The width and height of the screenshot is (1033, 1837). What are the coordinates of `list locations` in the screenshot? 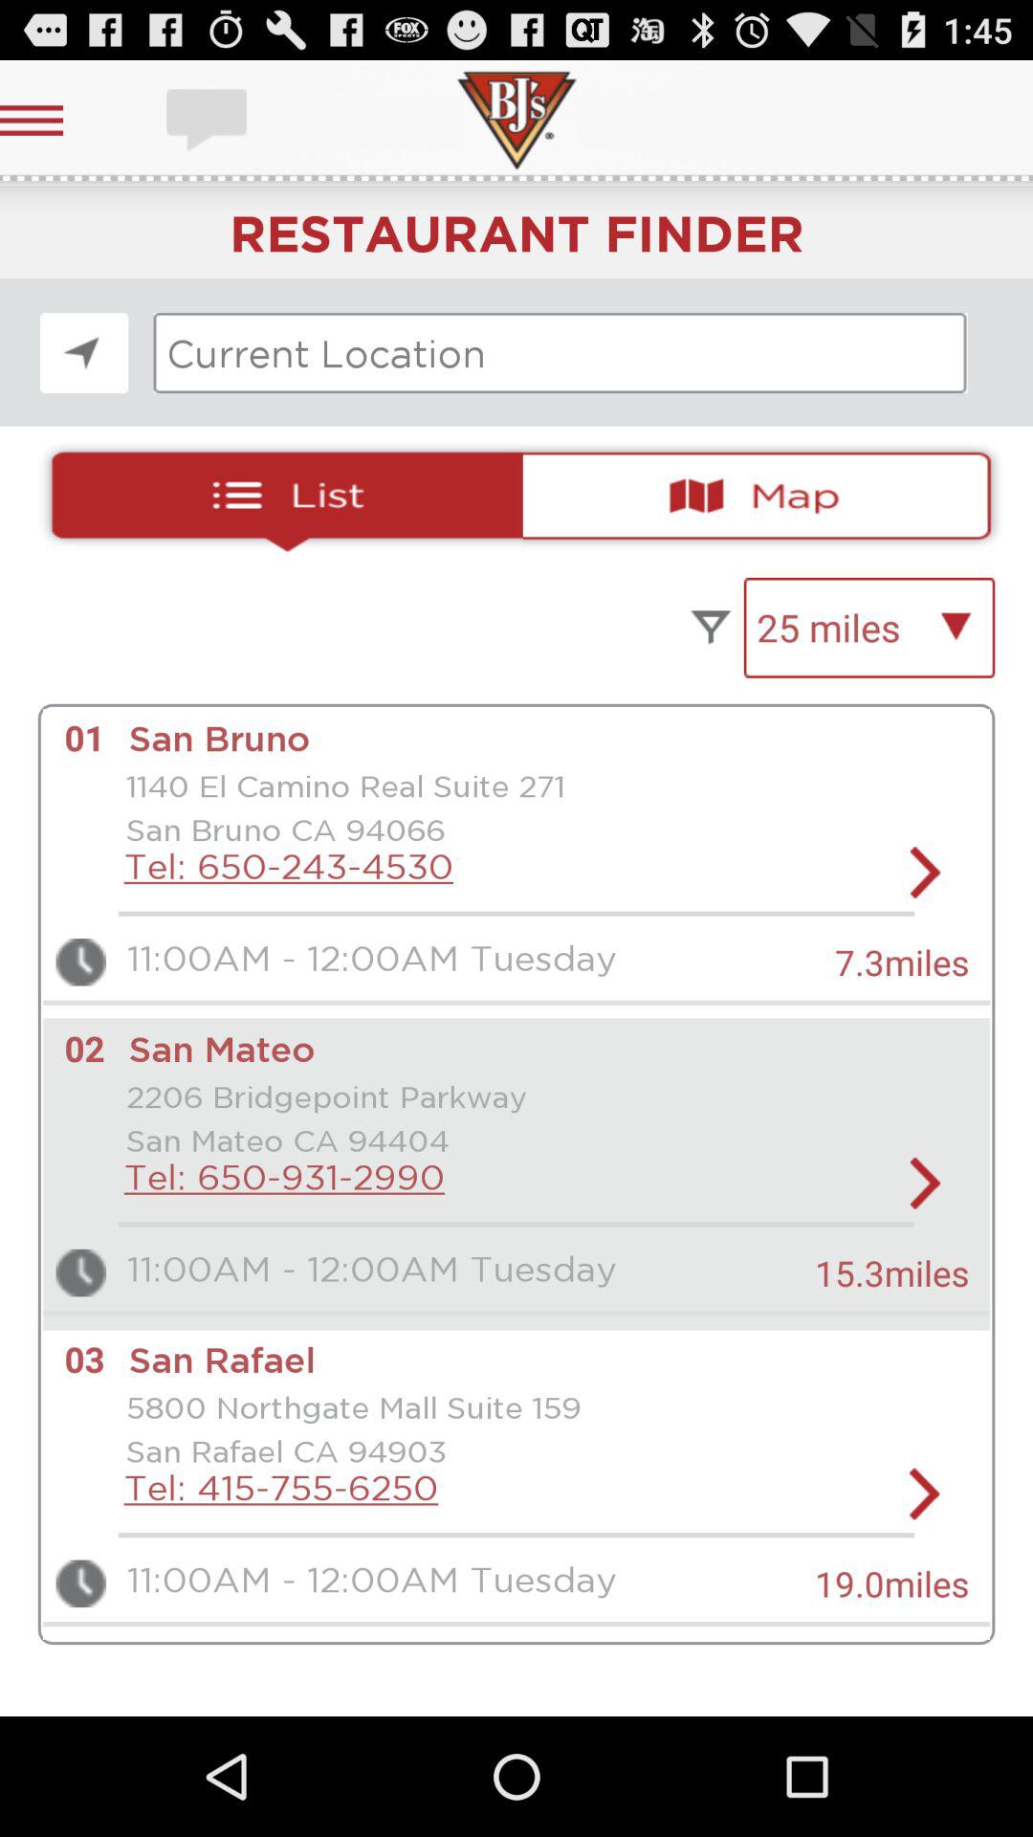 It's located at (279, 496).